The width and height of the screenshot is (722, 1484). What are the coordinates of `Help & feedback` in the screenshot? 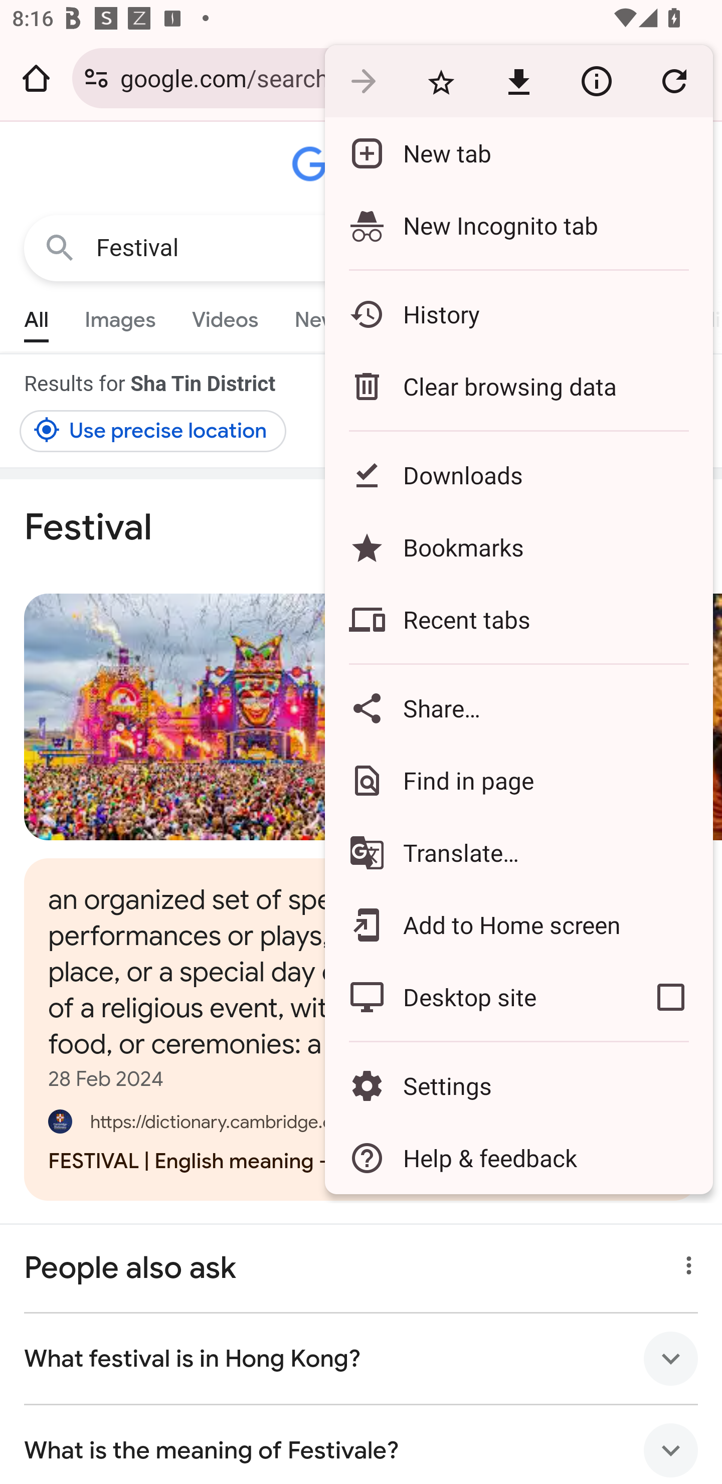 It's located at (519, 1158).